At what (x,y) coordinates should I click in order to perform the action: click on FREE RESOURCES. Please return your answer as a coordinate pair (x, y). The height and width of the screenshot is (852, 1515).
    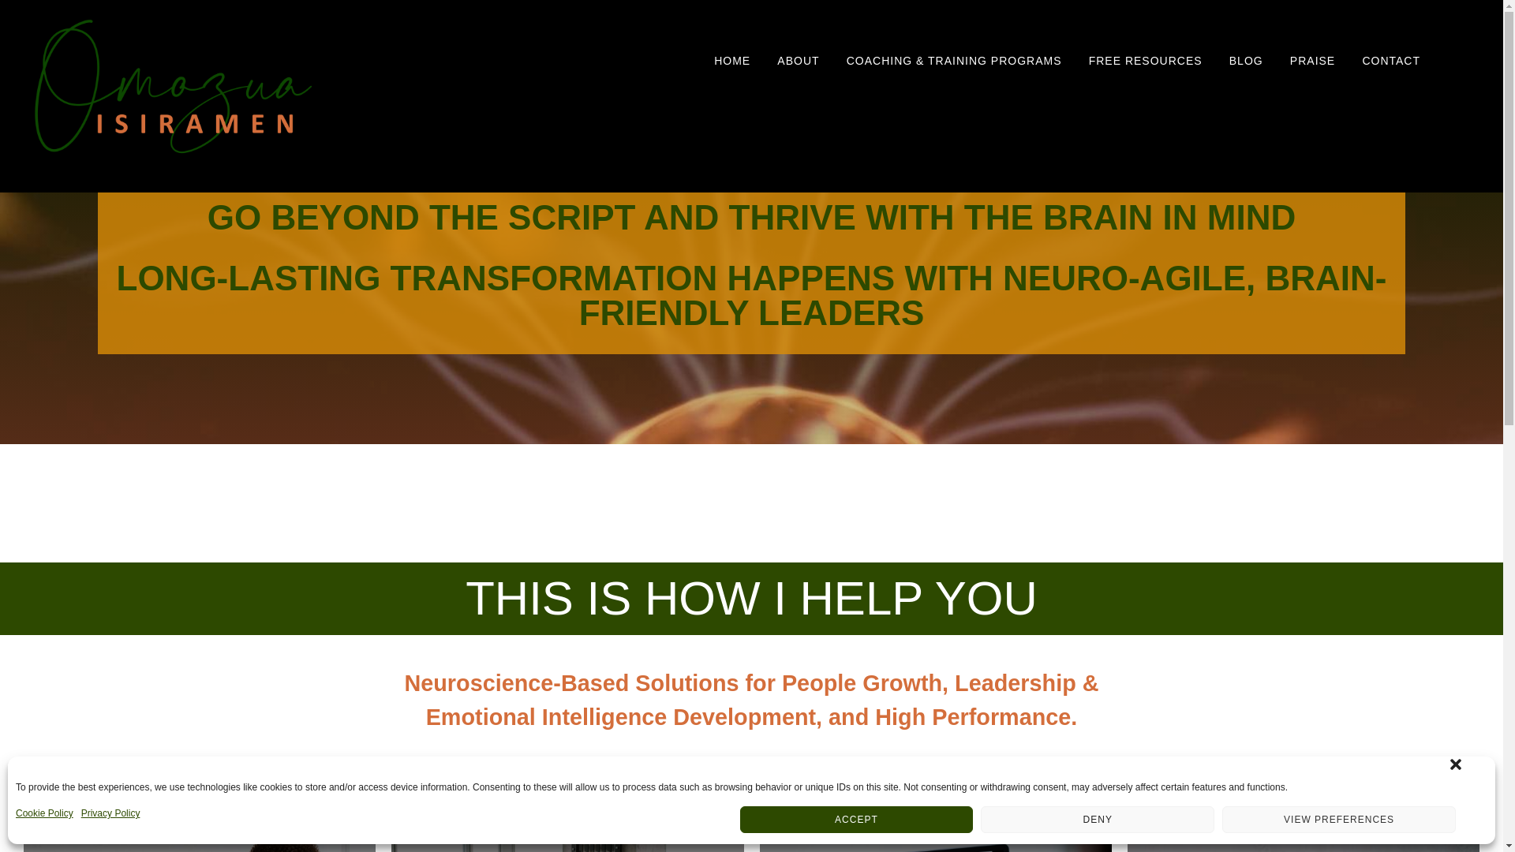
    Looking at the image, I should click on (1146, 61).